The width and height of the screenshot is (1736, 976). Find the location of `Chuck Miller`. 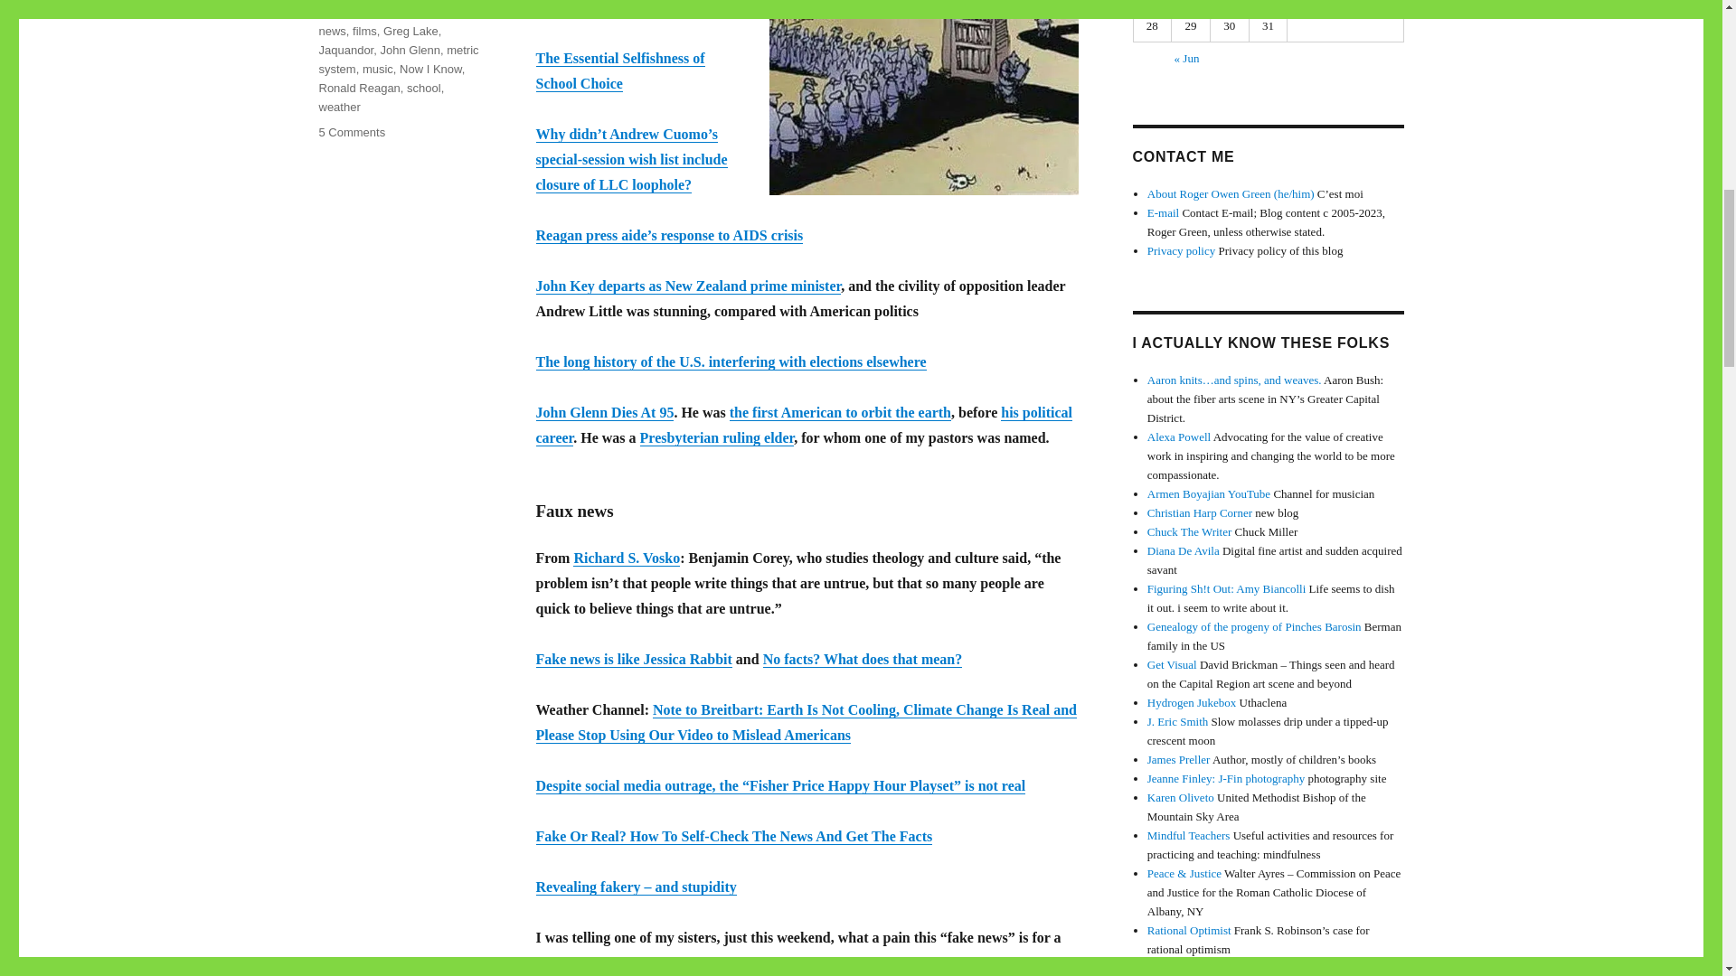

Chuck Miller is located at coordinates (1190, 531).